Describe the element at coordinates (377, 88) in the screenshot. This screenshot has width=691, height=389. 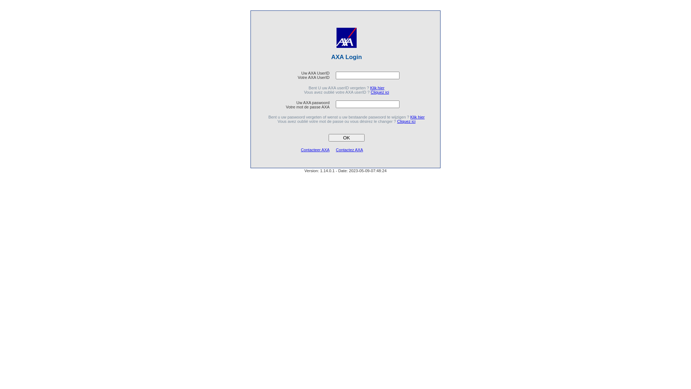
I see `Klik hier` at that location.